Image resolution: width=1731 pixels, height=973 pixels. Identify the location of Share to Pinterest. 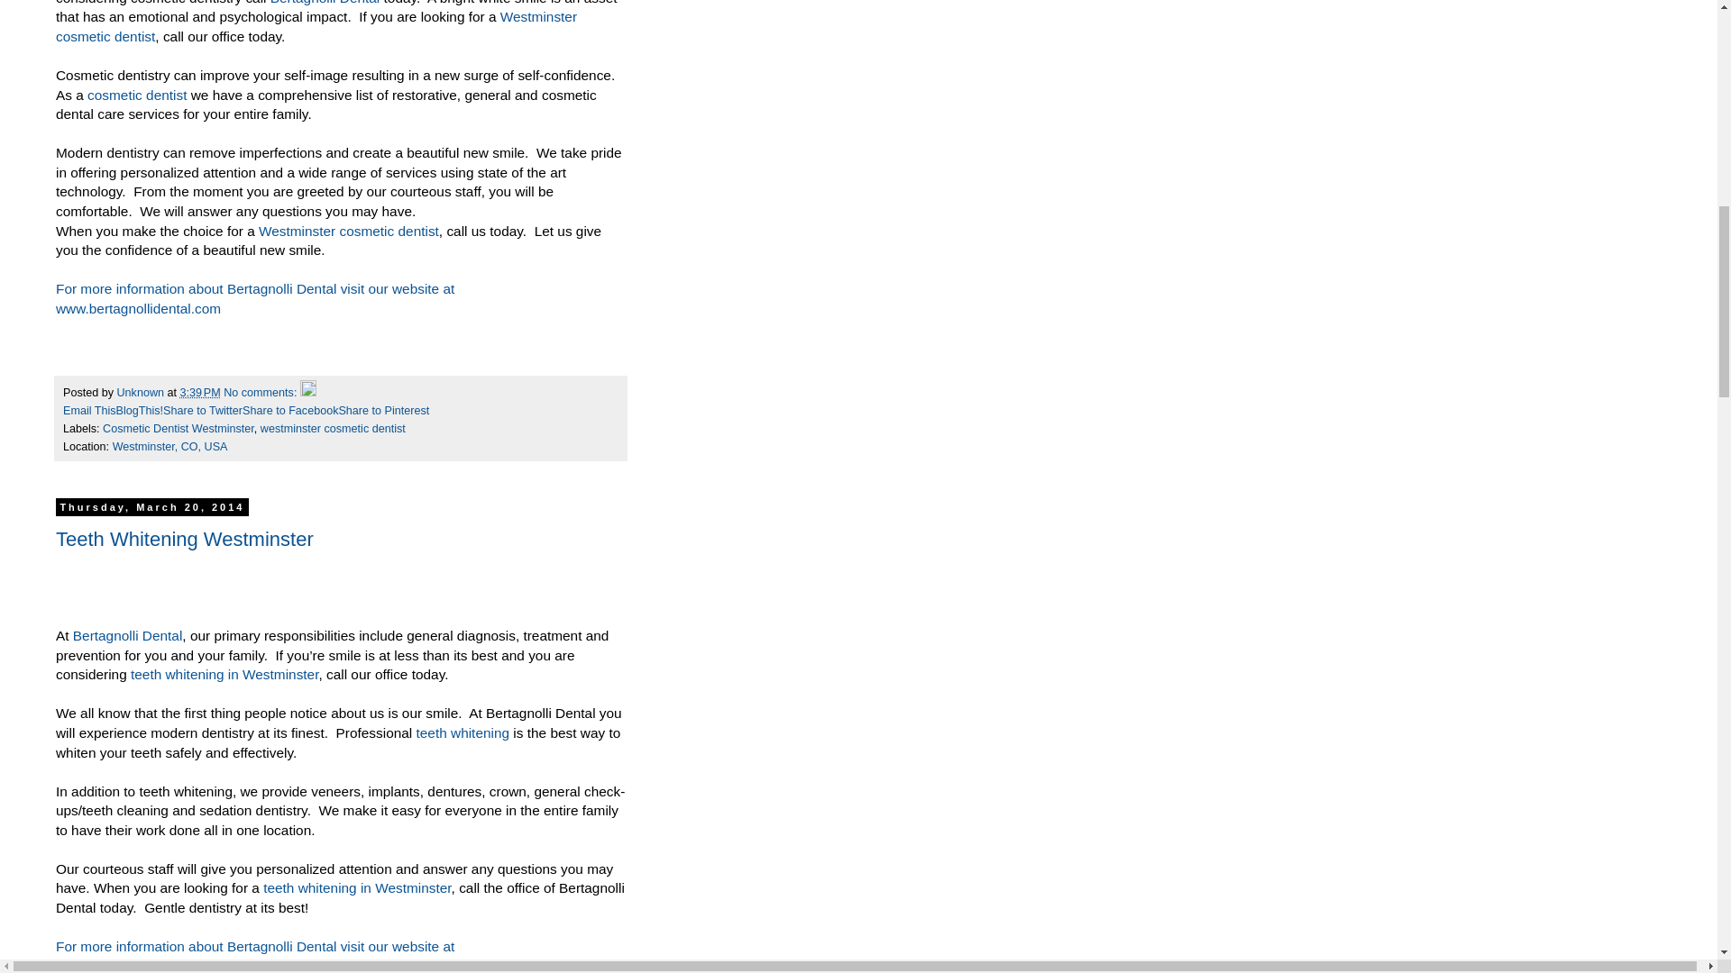
(383, 411).